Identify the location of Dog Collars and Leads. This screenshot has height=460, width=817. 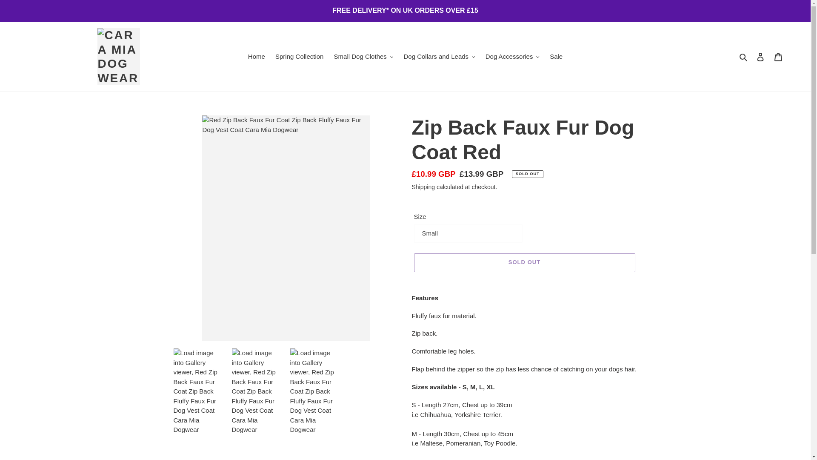
(439, 56).